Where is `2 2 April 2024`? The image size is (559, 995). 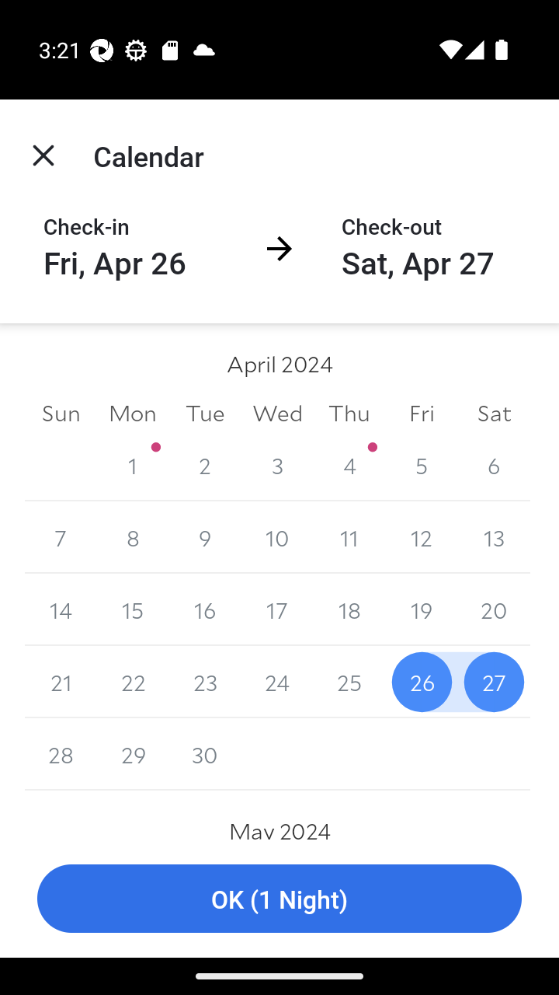
2 2 April 2024 is located at coordinates (205, 465).